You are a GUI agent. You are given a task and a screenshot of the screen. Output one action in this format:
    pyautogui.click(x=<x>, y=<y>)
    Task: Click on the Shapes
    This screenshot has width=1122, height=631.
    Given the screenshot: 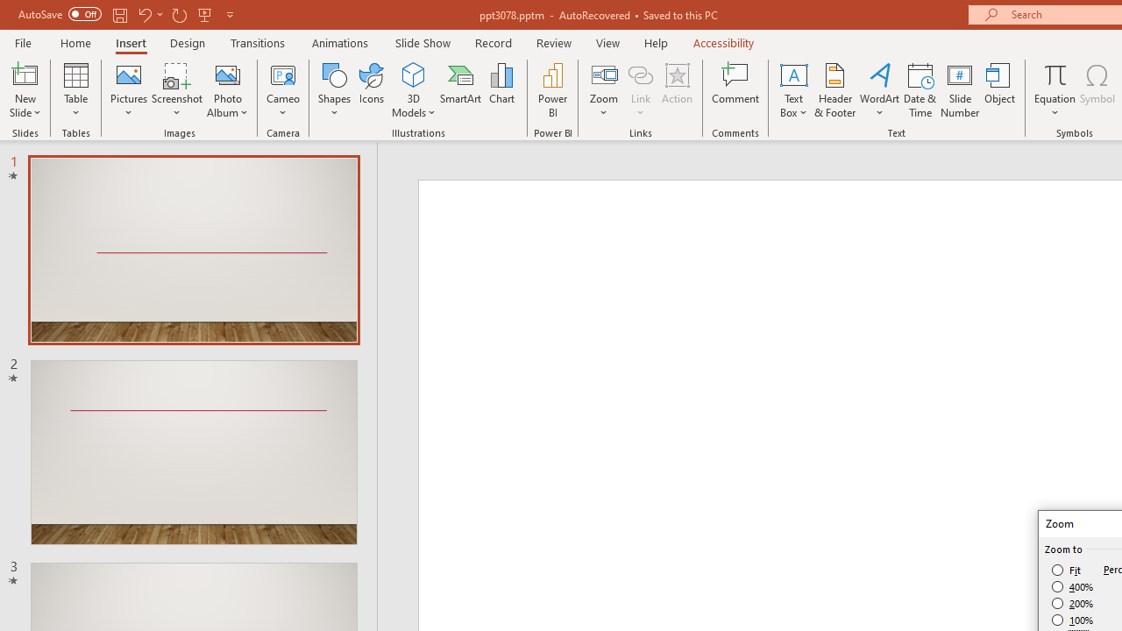 What is the action you would take?
    pyautogui.click(x=335, y=89)
    